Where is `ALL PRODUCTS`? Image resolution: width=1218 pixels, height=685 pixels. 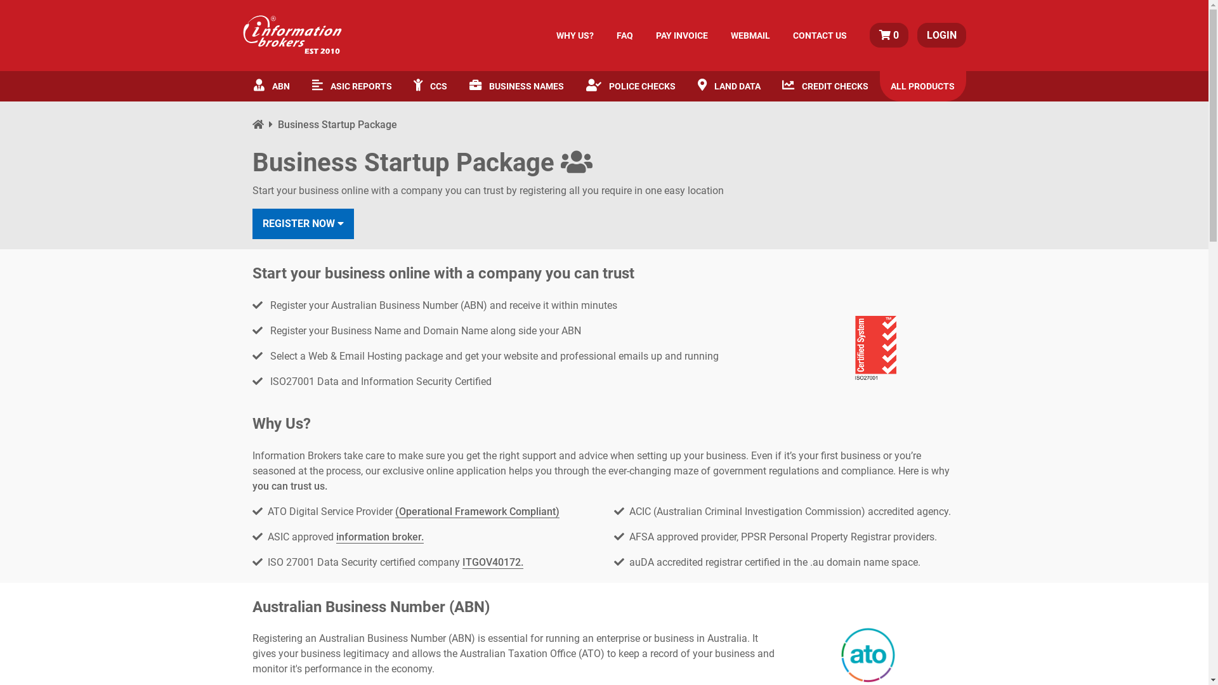
ALL PRODUCTS is located at coordinates (923, 86).